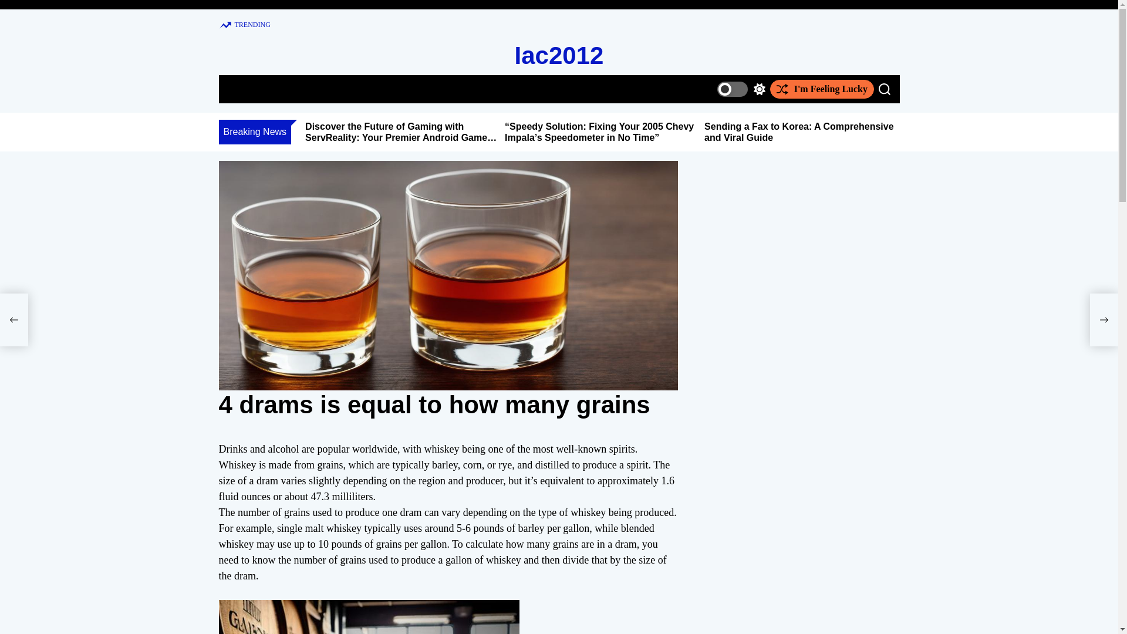 The image size is (1127, 634). I want to click on 360 ml is equal to how many ounces, so click(14, 319).